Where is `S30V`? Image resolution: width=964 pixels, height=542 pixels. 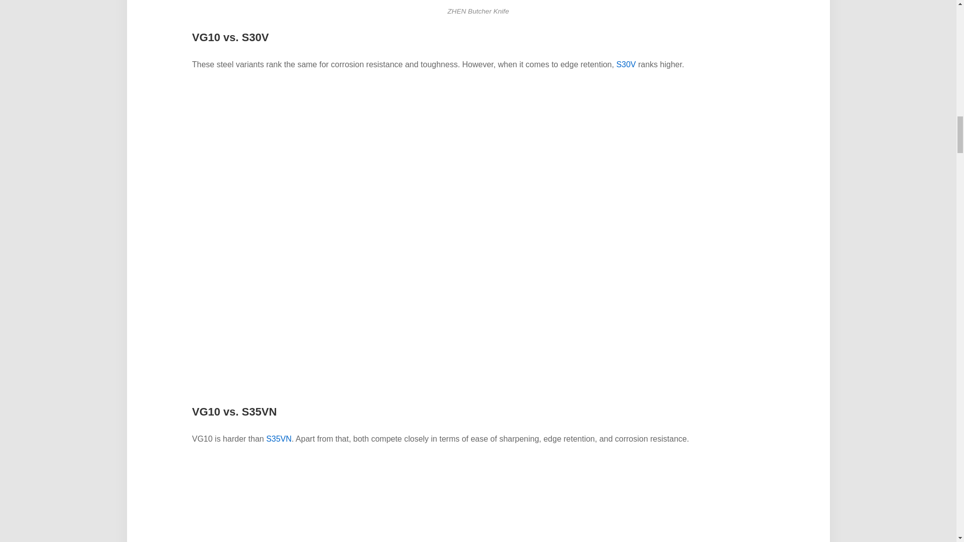 S30V is located at coordinates (626, 64).